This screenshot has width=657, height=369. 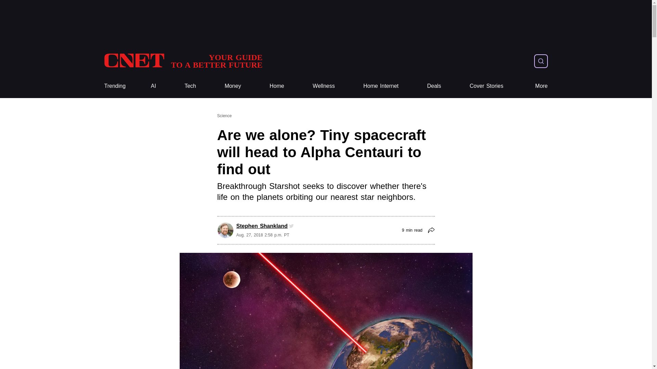 I want to click on Home, so click(x=277, y=86).